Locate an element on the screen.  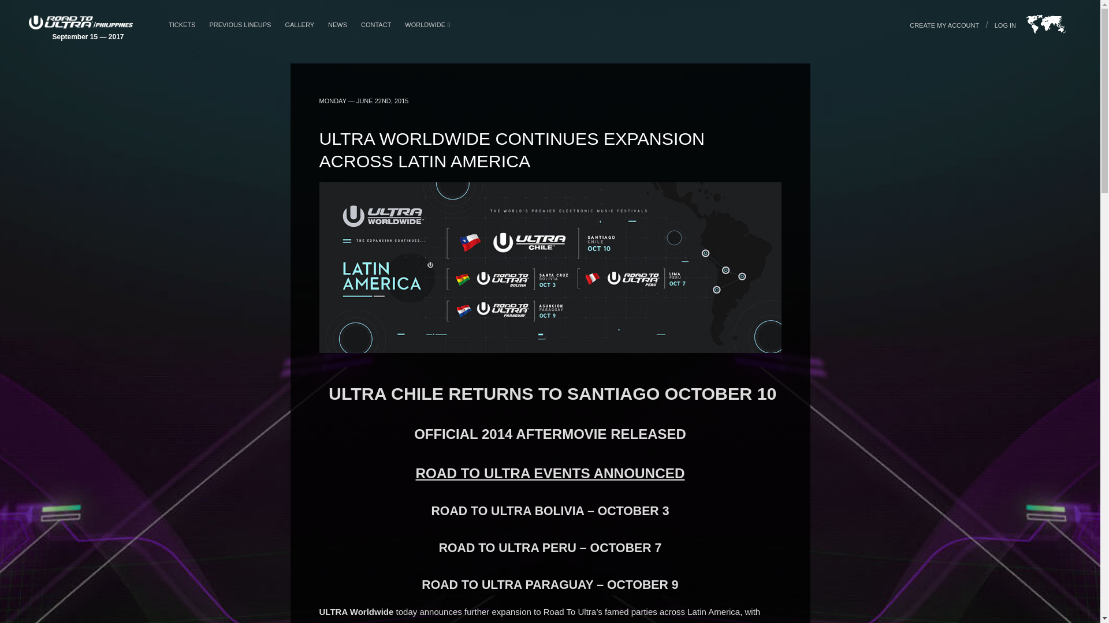
Road to Ultra Philippines is located at coordinates (81, 28).